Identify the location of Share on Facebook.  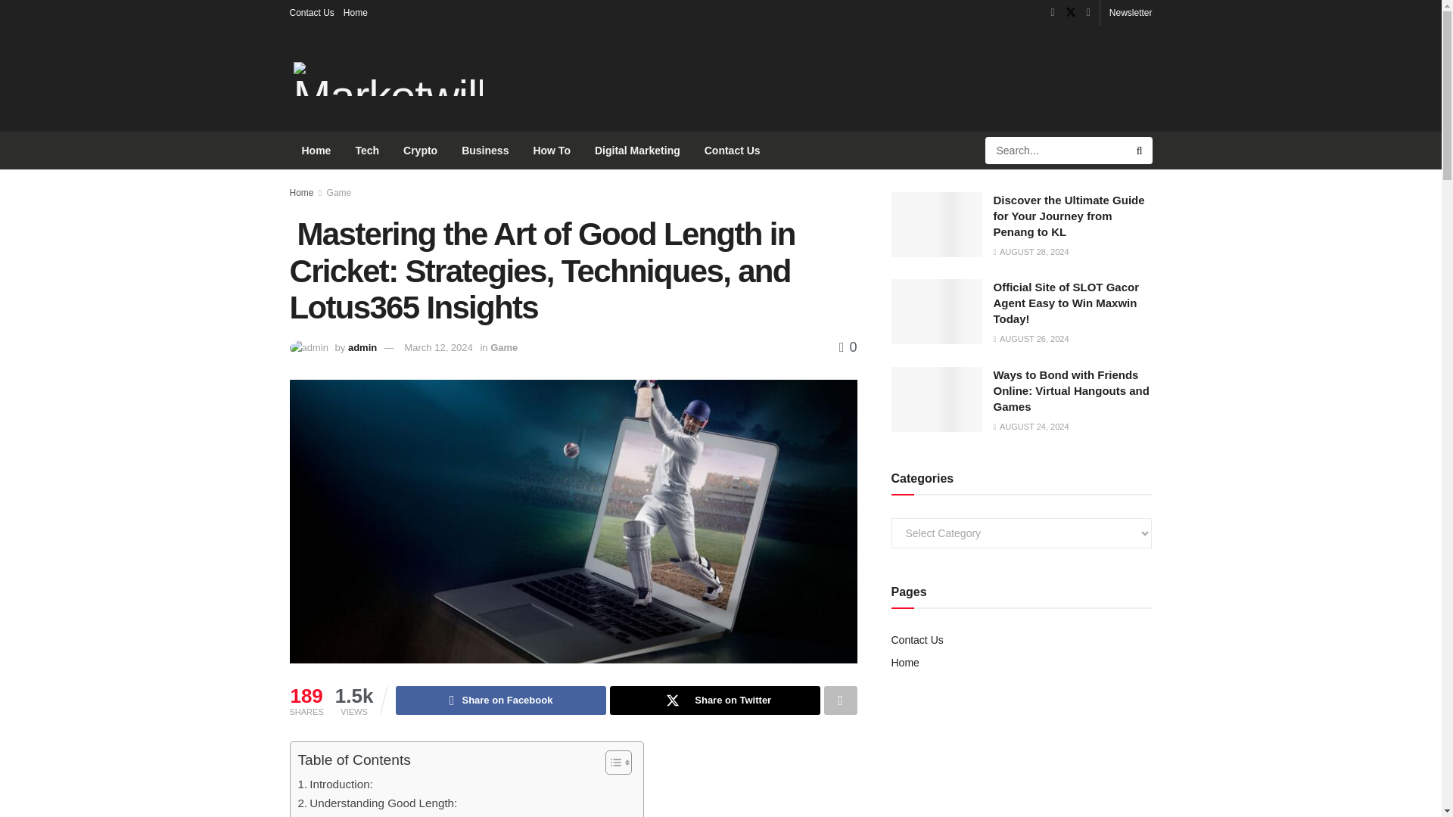
(500, 701).